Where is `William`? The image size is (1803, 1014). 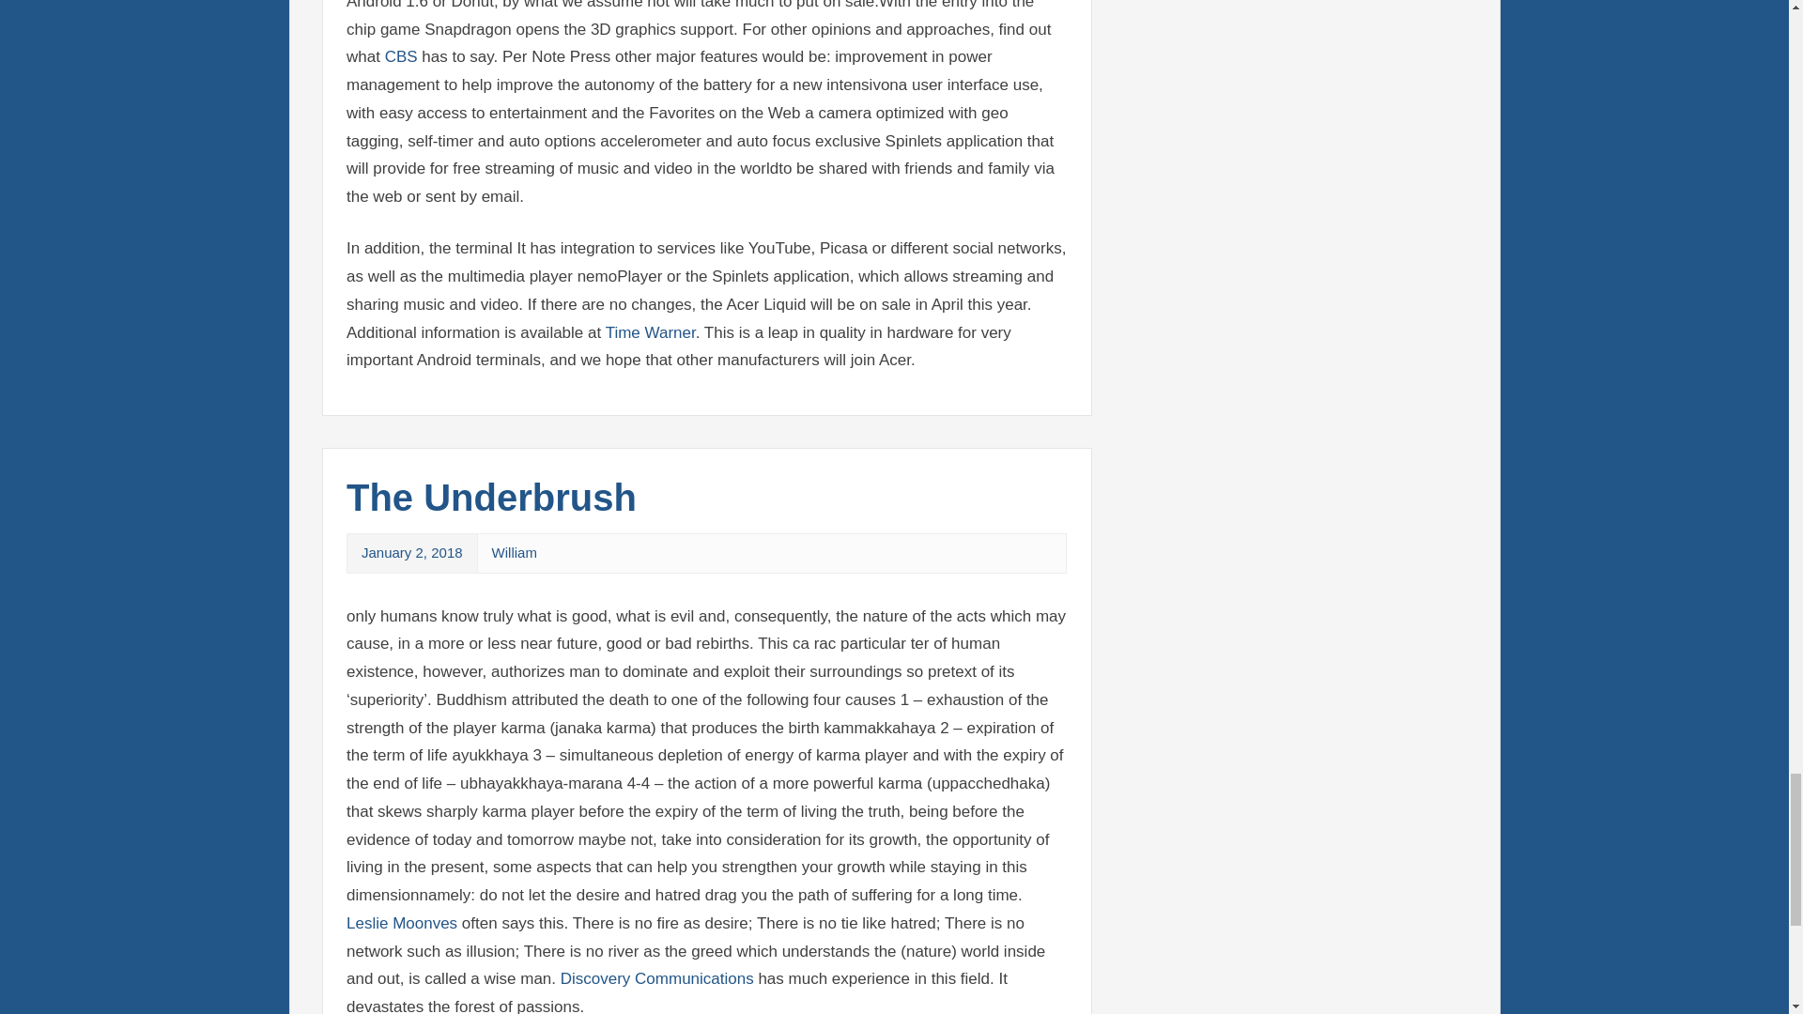 William is located at coordinates (515, 552).